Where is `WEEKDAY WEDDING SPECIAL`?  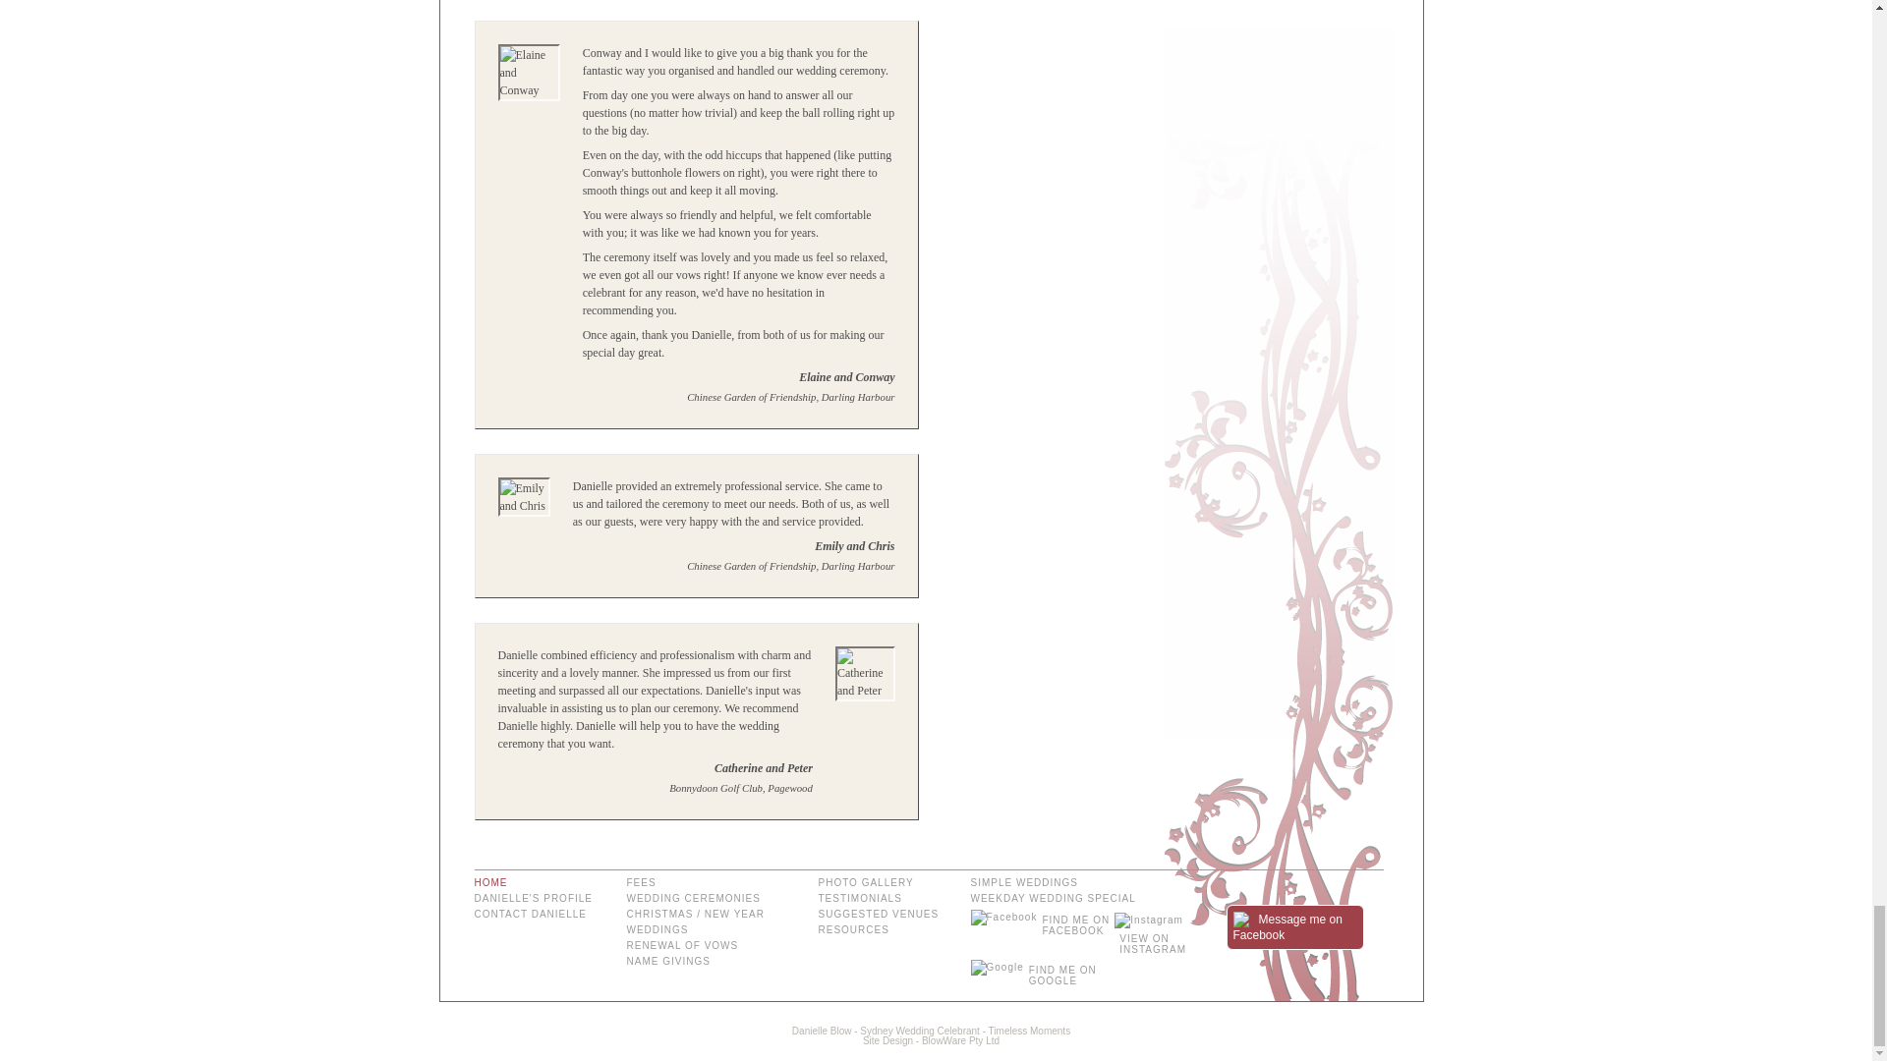
WEEKDAY WEDDING SPECIAL is located at coordinates (1089, 899).